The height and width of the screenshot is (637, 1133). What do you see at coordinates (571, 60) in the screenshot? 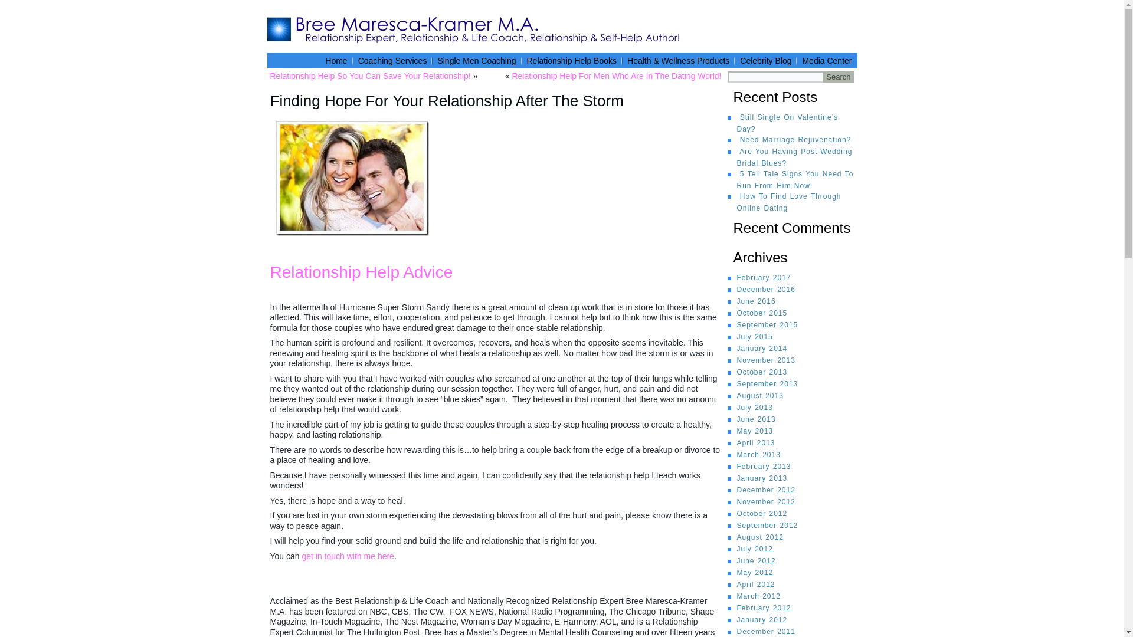
I see `Relationship Help Books` at bounding box center [571, 60].